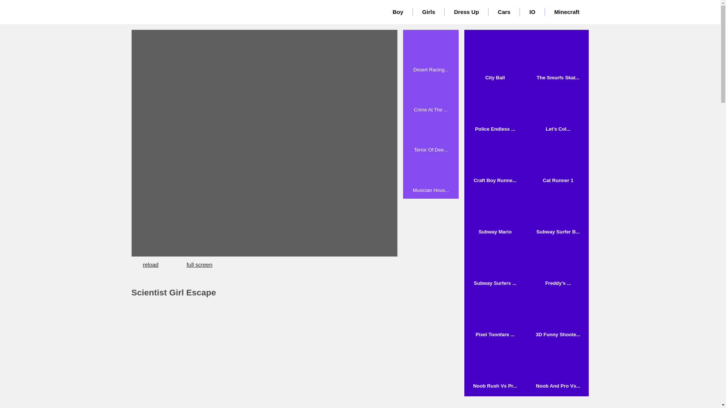 This screenshot has height=408, width=726. I want to click on Cars, so click(504, 12).